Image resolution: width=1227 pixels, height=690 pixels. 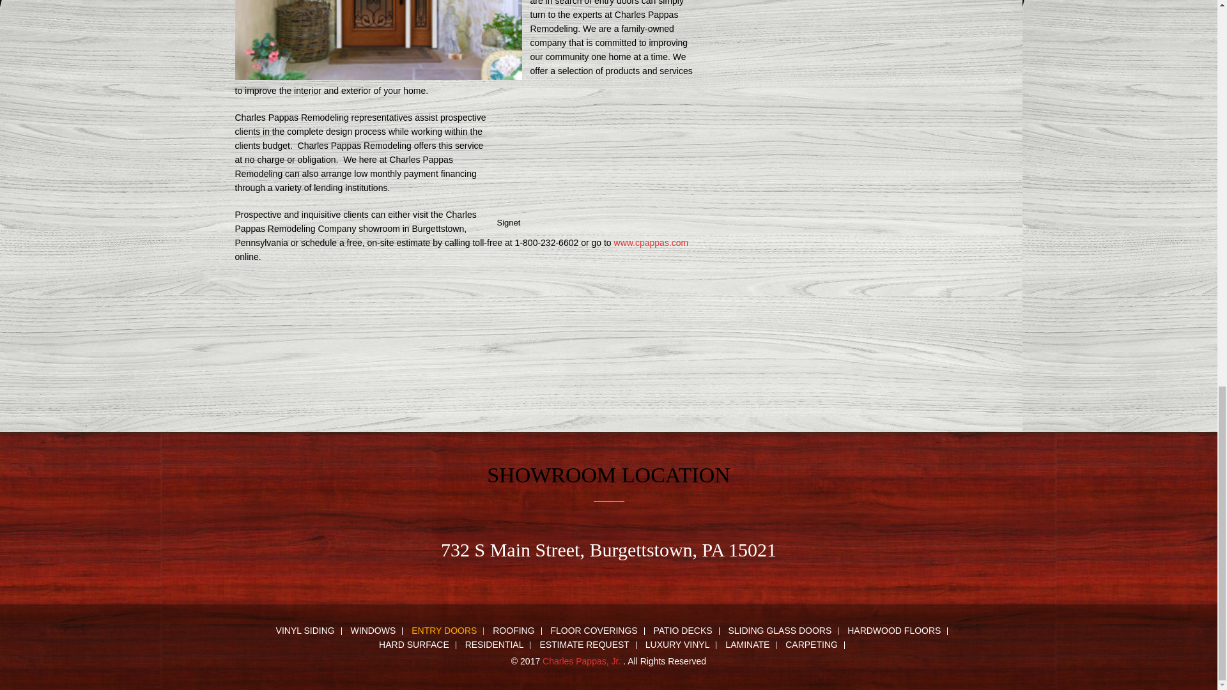 I want to click on ESTIMATE REQUEST, so click(x=584, y=645).